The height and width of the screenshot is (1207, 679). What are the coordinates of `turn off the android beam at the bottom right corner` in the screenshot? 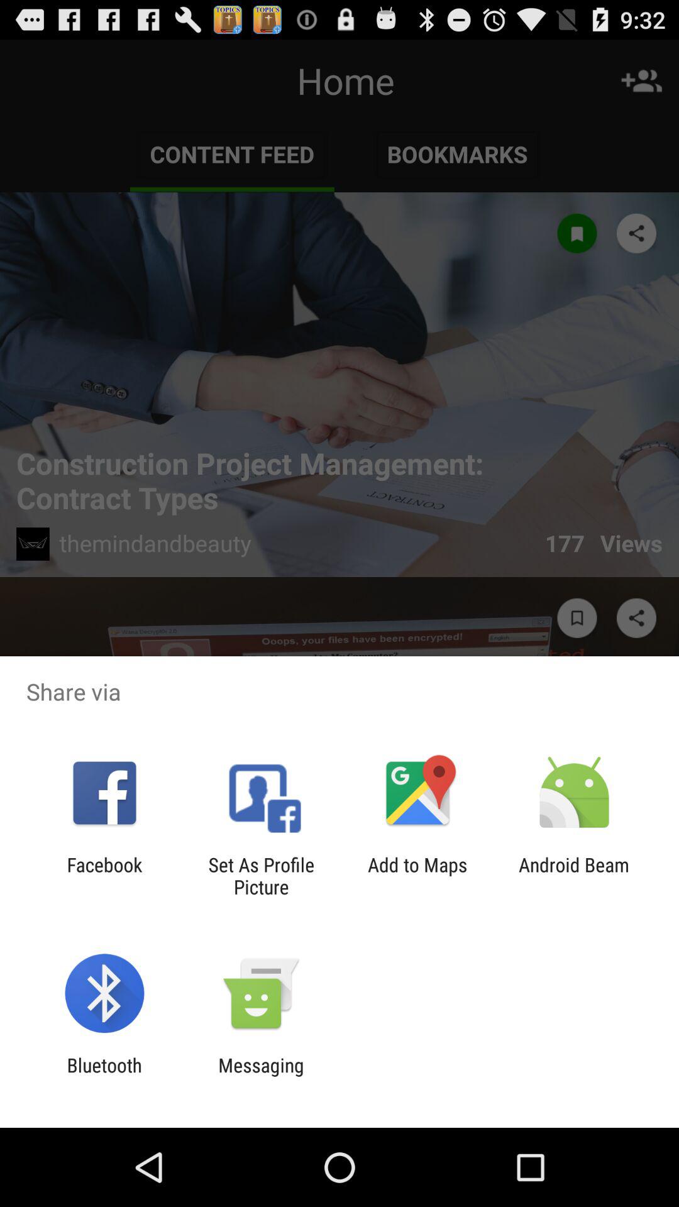 It's located at (574, 876).